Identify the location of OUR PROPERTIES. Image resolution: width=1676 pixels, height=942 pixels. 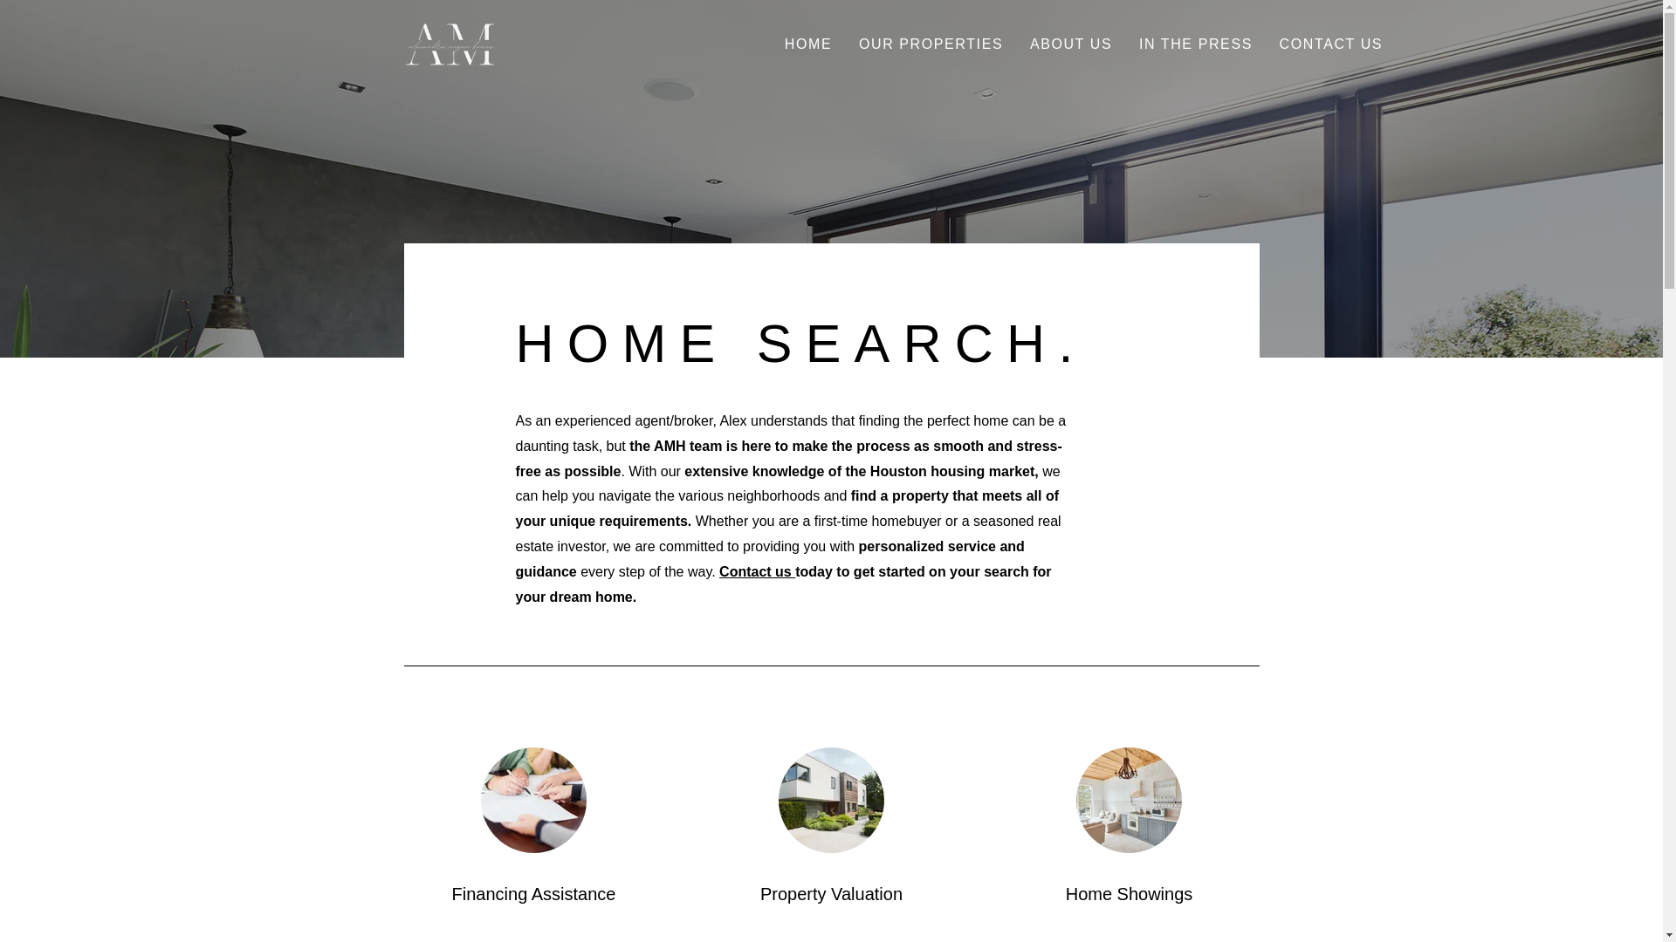
(931, 44).